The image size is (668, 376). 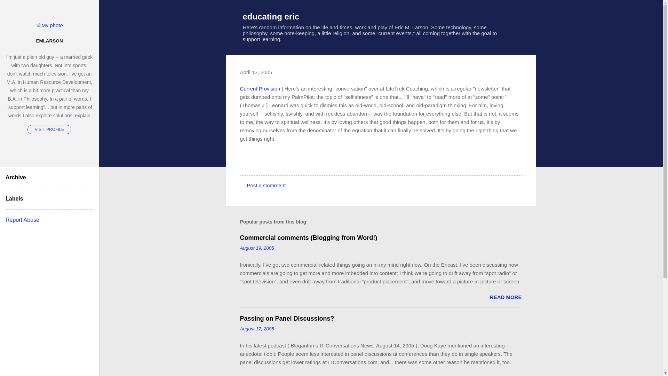 I want to click on April 13, 2005, so click(x=256, y=72).